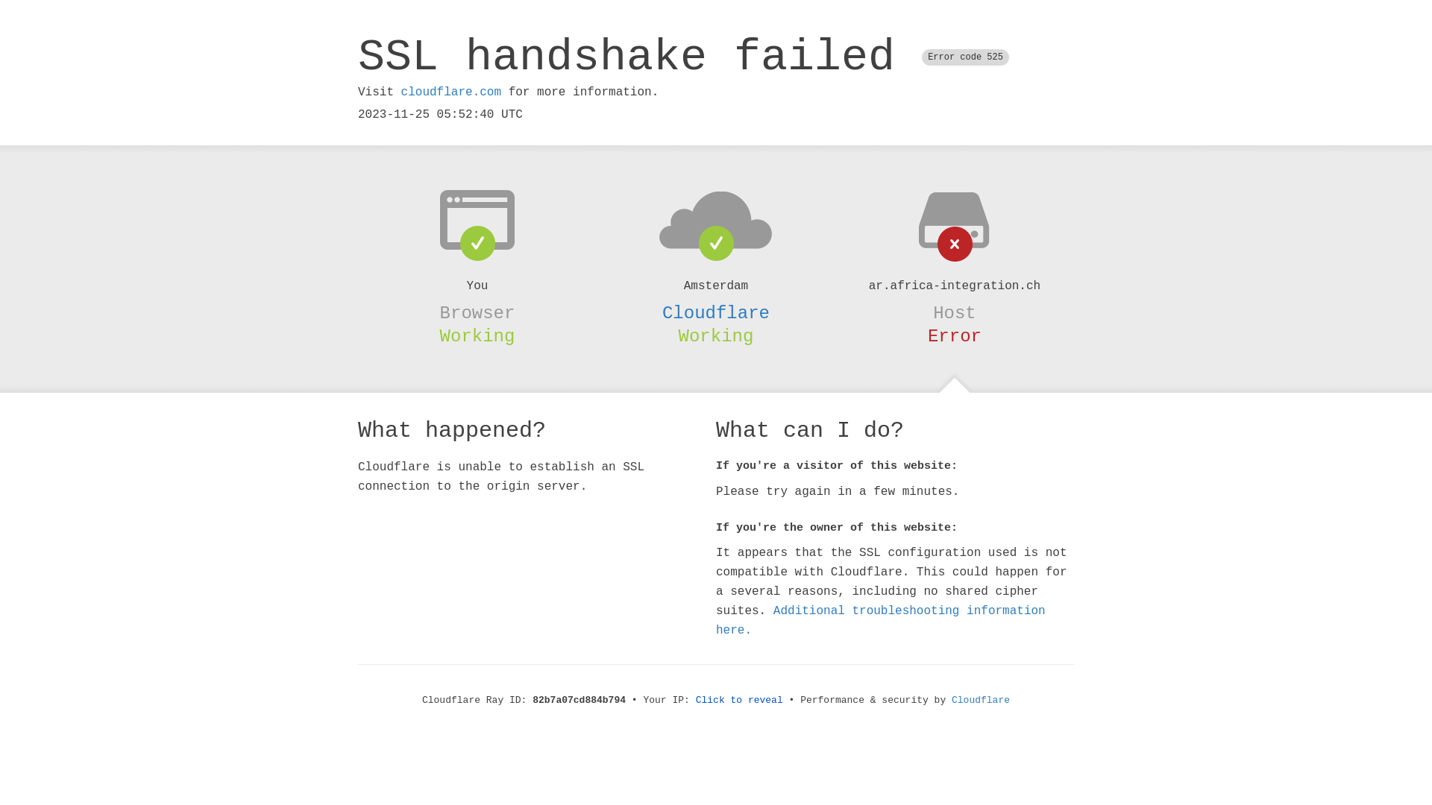 Image resolution: width=1432 pixels, height=805 pixels. What do you see at coordinates (716, 313) in the screenshot?
I see `Cloudflare` at bounding box center [716, 313].